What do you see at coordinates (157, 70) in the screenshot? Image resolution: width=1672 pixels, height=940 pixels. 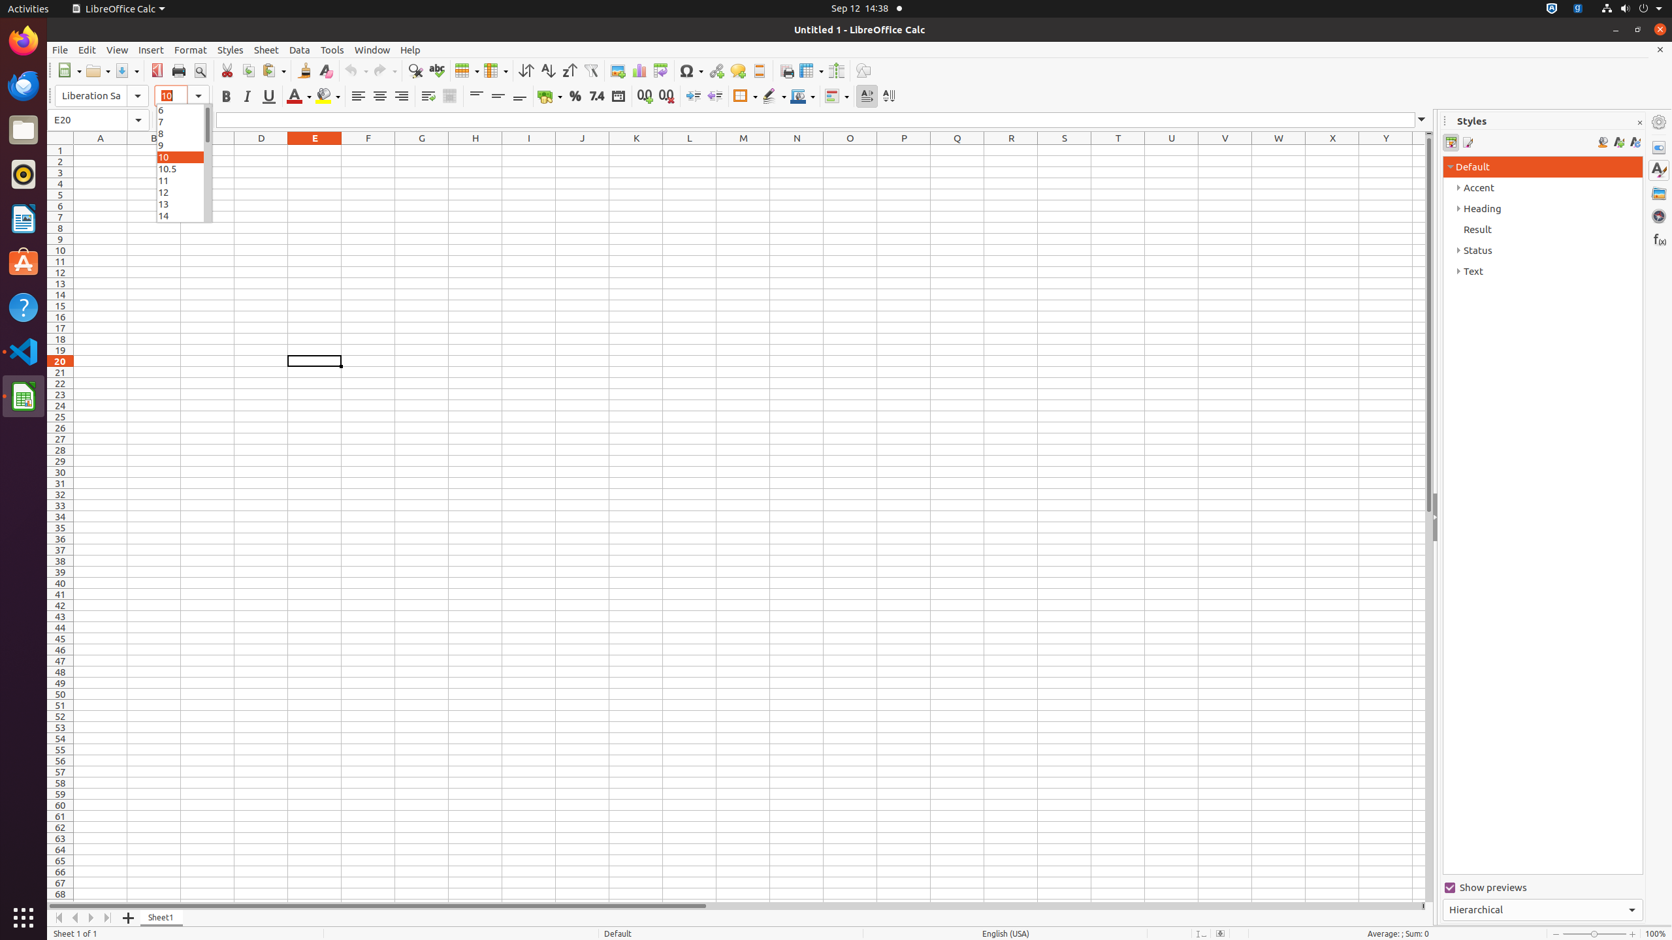 I see `PDF` at bounding box center [157, 70].